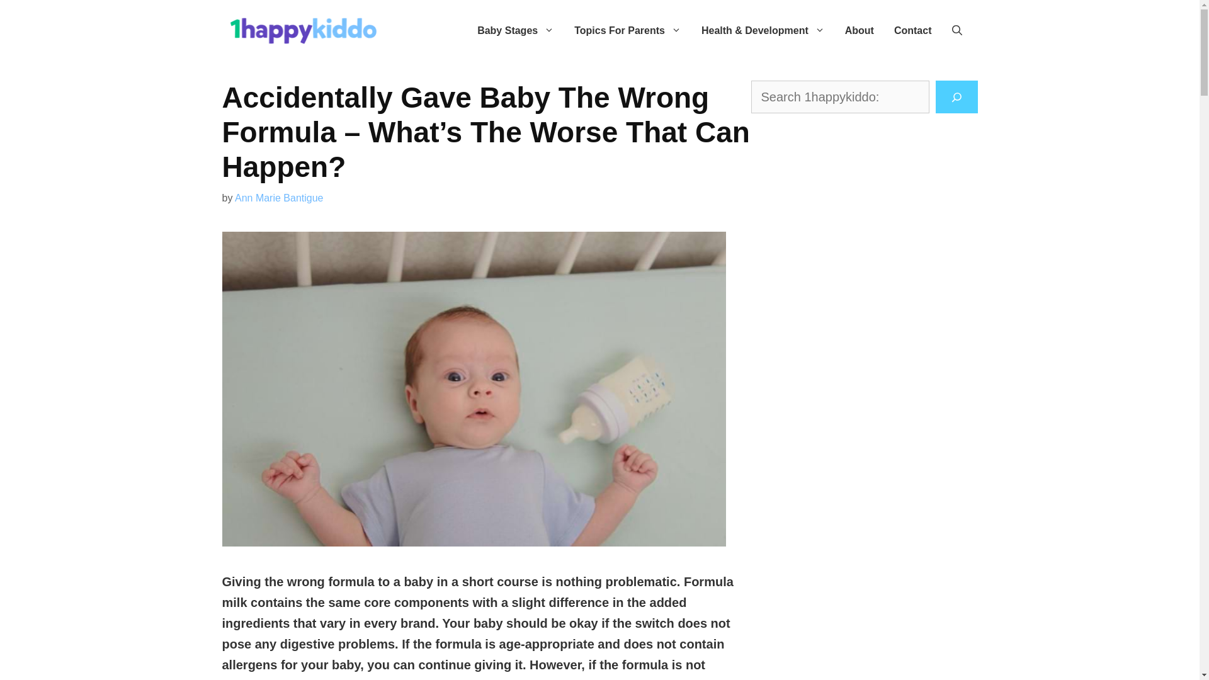 The height and width of the screenshot is (680, 1209). I want to click on View all posts by Ann Marie Bantigue, so click(279, 198).